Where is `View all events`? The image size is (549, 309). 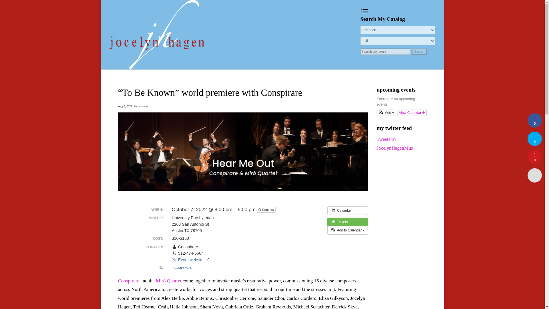 View all events is located at coordinates (348, 211).